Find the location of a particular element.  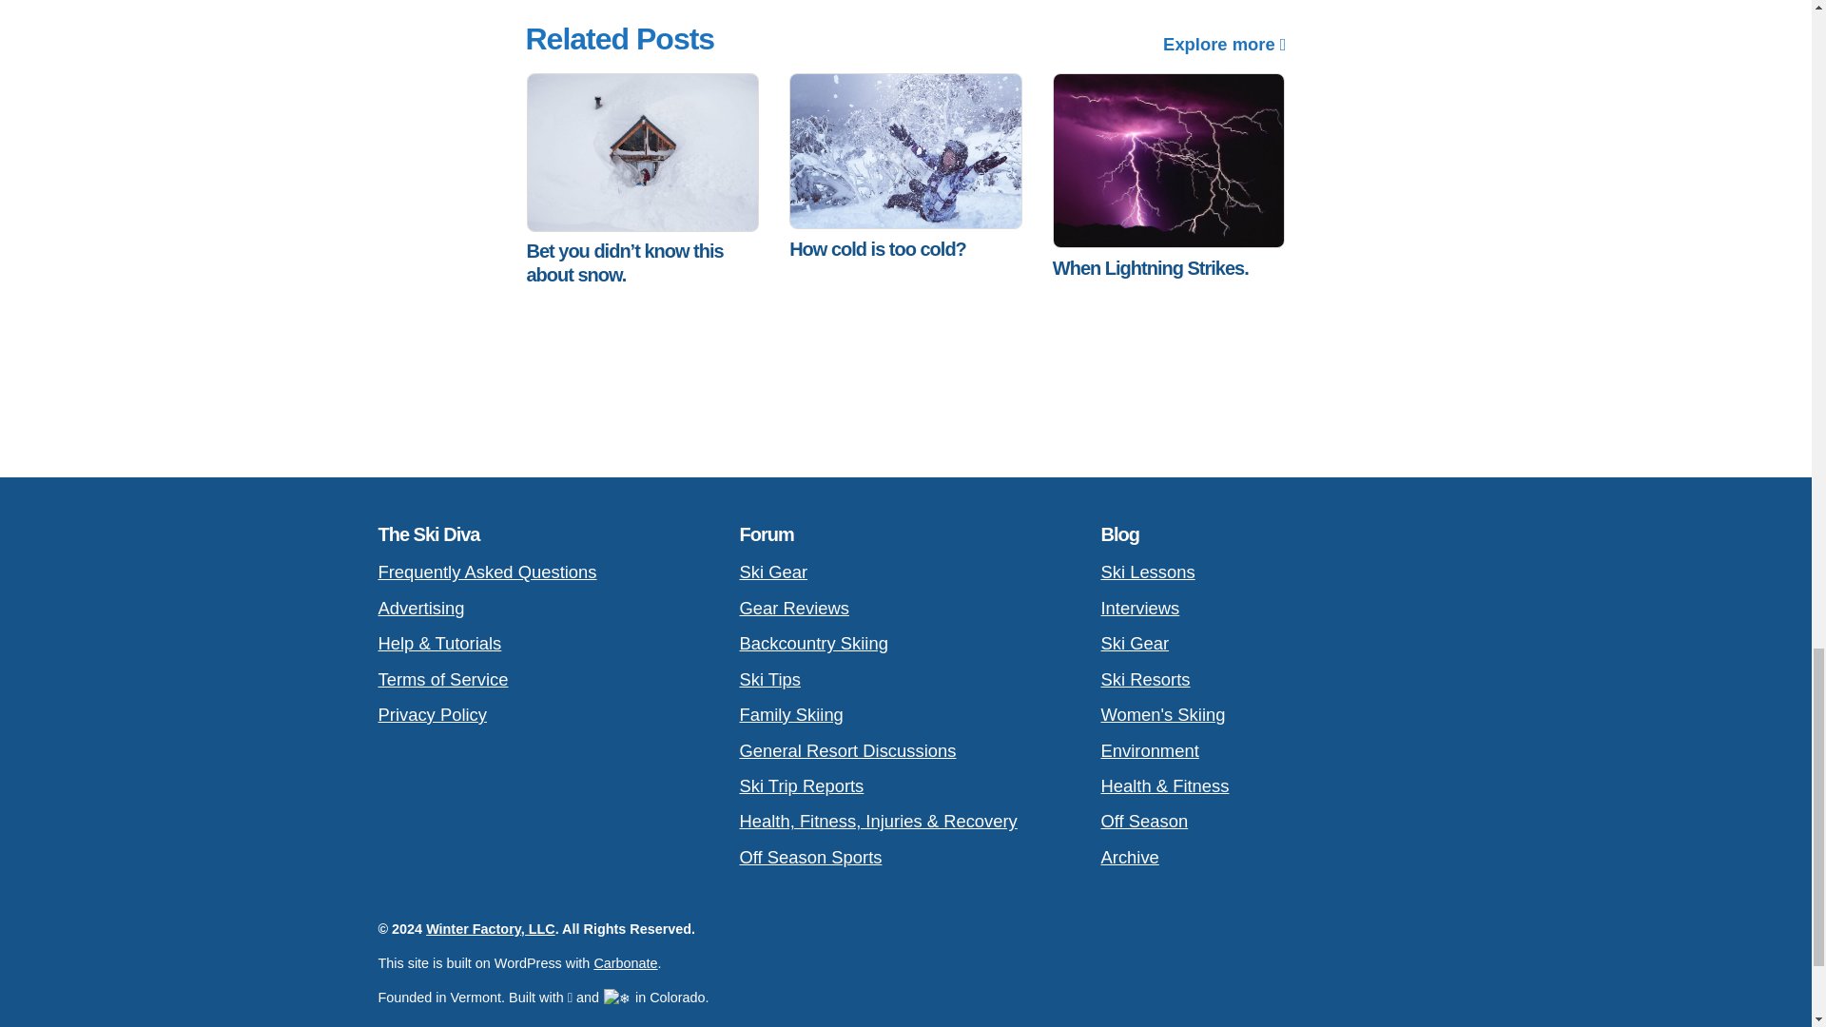

Backcountry Skiing is located at coordinates (905, 643).